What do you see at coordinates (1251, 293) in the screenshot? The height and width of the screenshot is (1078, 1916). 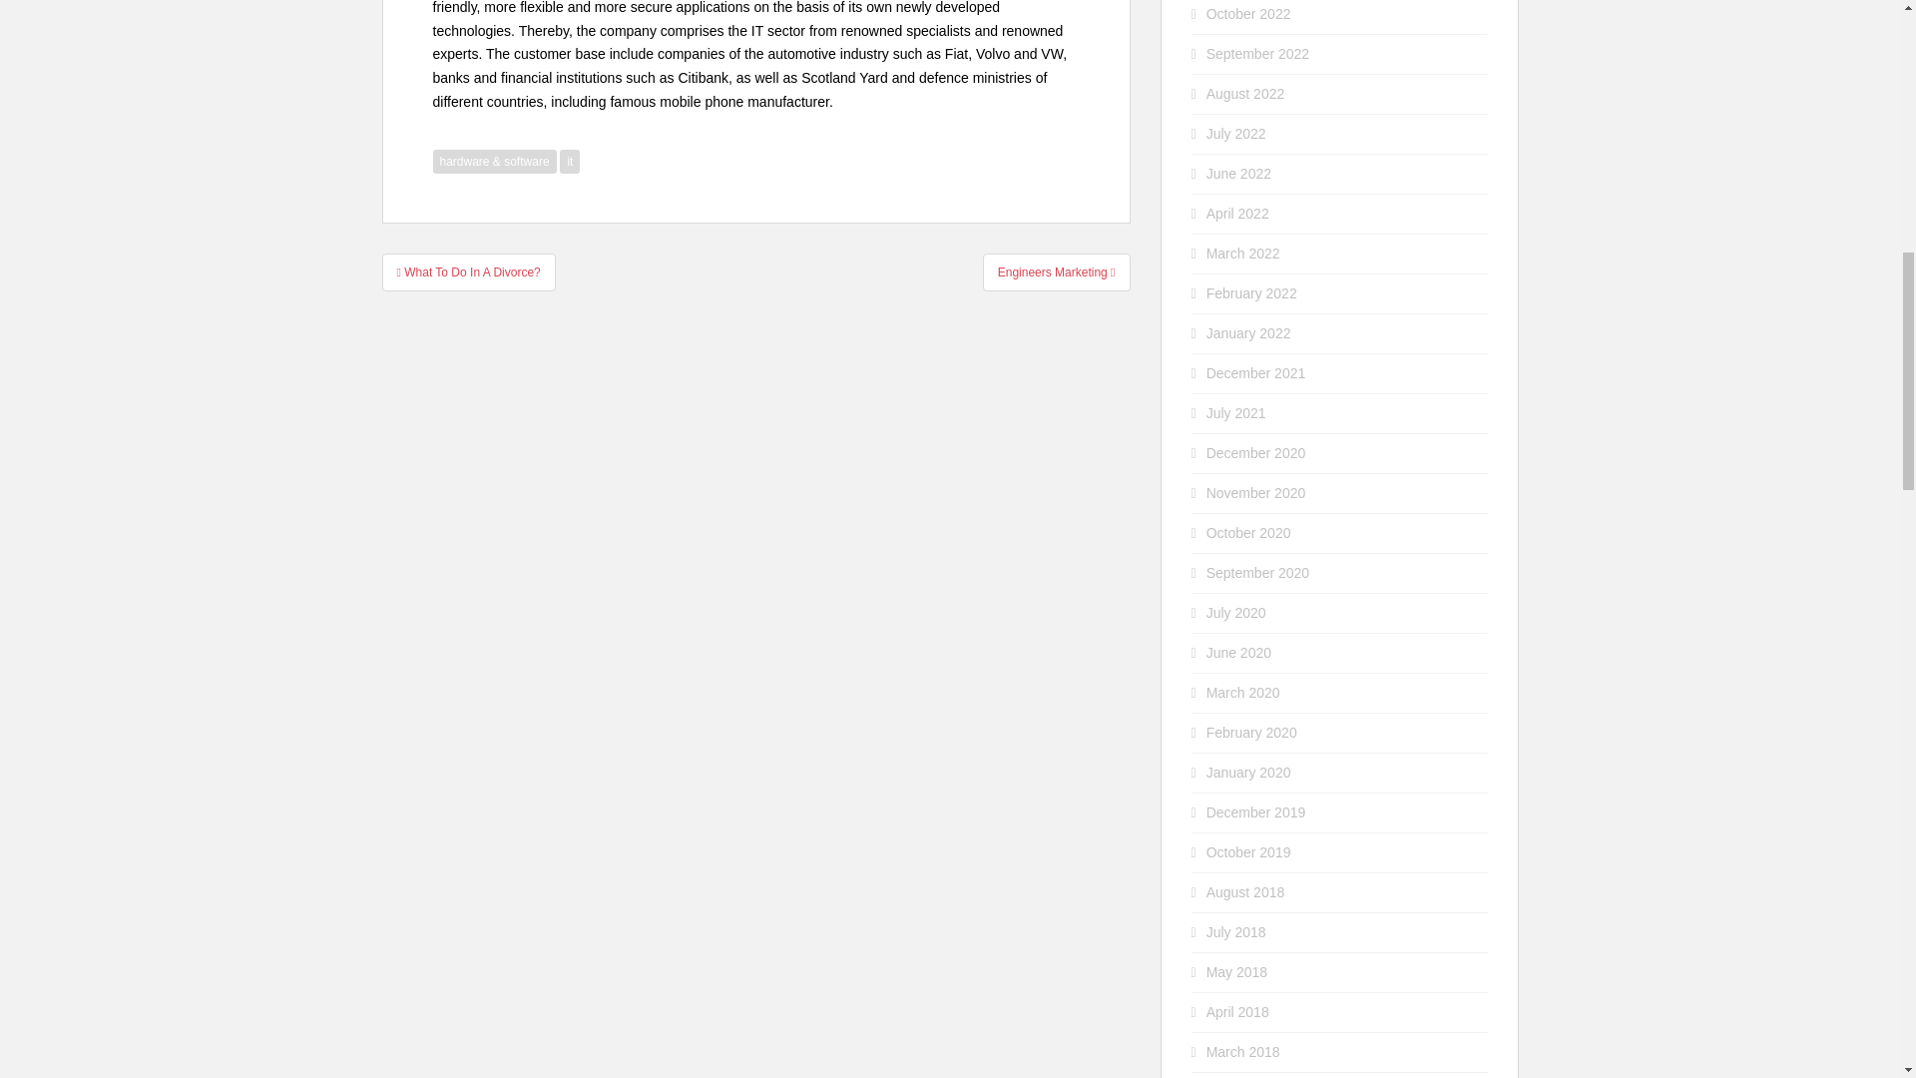 I see `February 2022` at bounding box center [1251, 293].